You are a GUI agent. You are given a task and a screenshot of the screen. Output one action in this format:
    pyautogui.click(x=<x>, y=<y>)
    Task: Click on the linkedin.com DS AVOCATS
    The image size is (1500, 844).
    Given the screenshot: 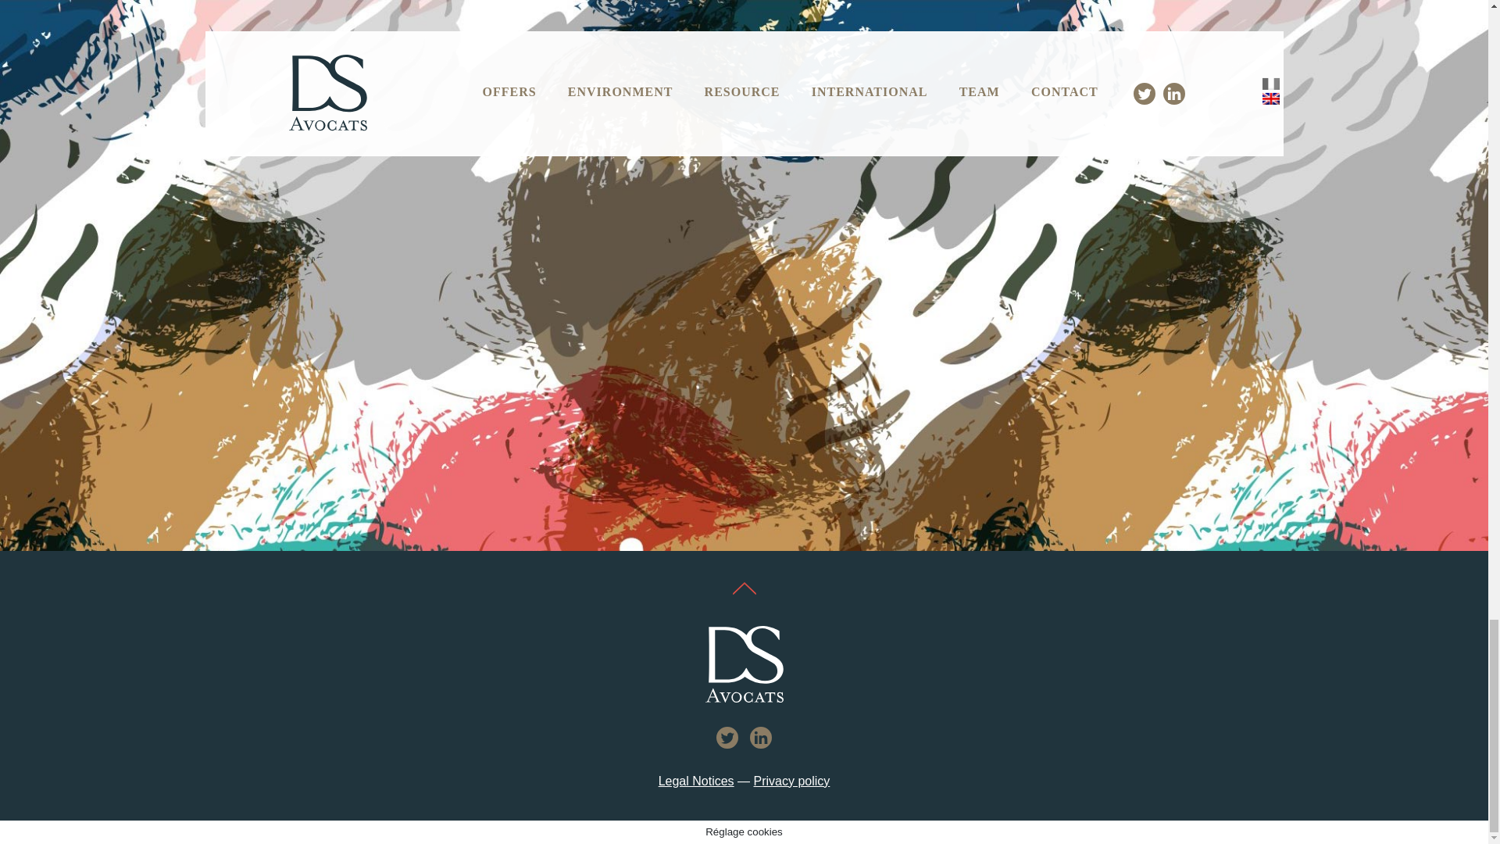 What is the action you would take?
    pyautogui.click(x=761, y=737)
    